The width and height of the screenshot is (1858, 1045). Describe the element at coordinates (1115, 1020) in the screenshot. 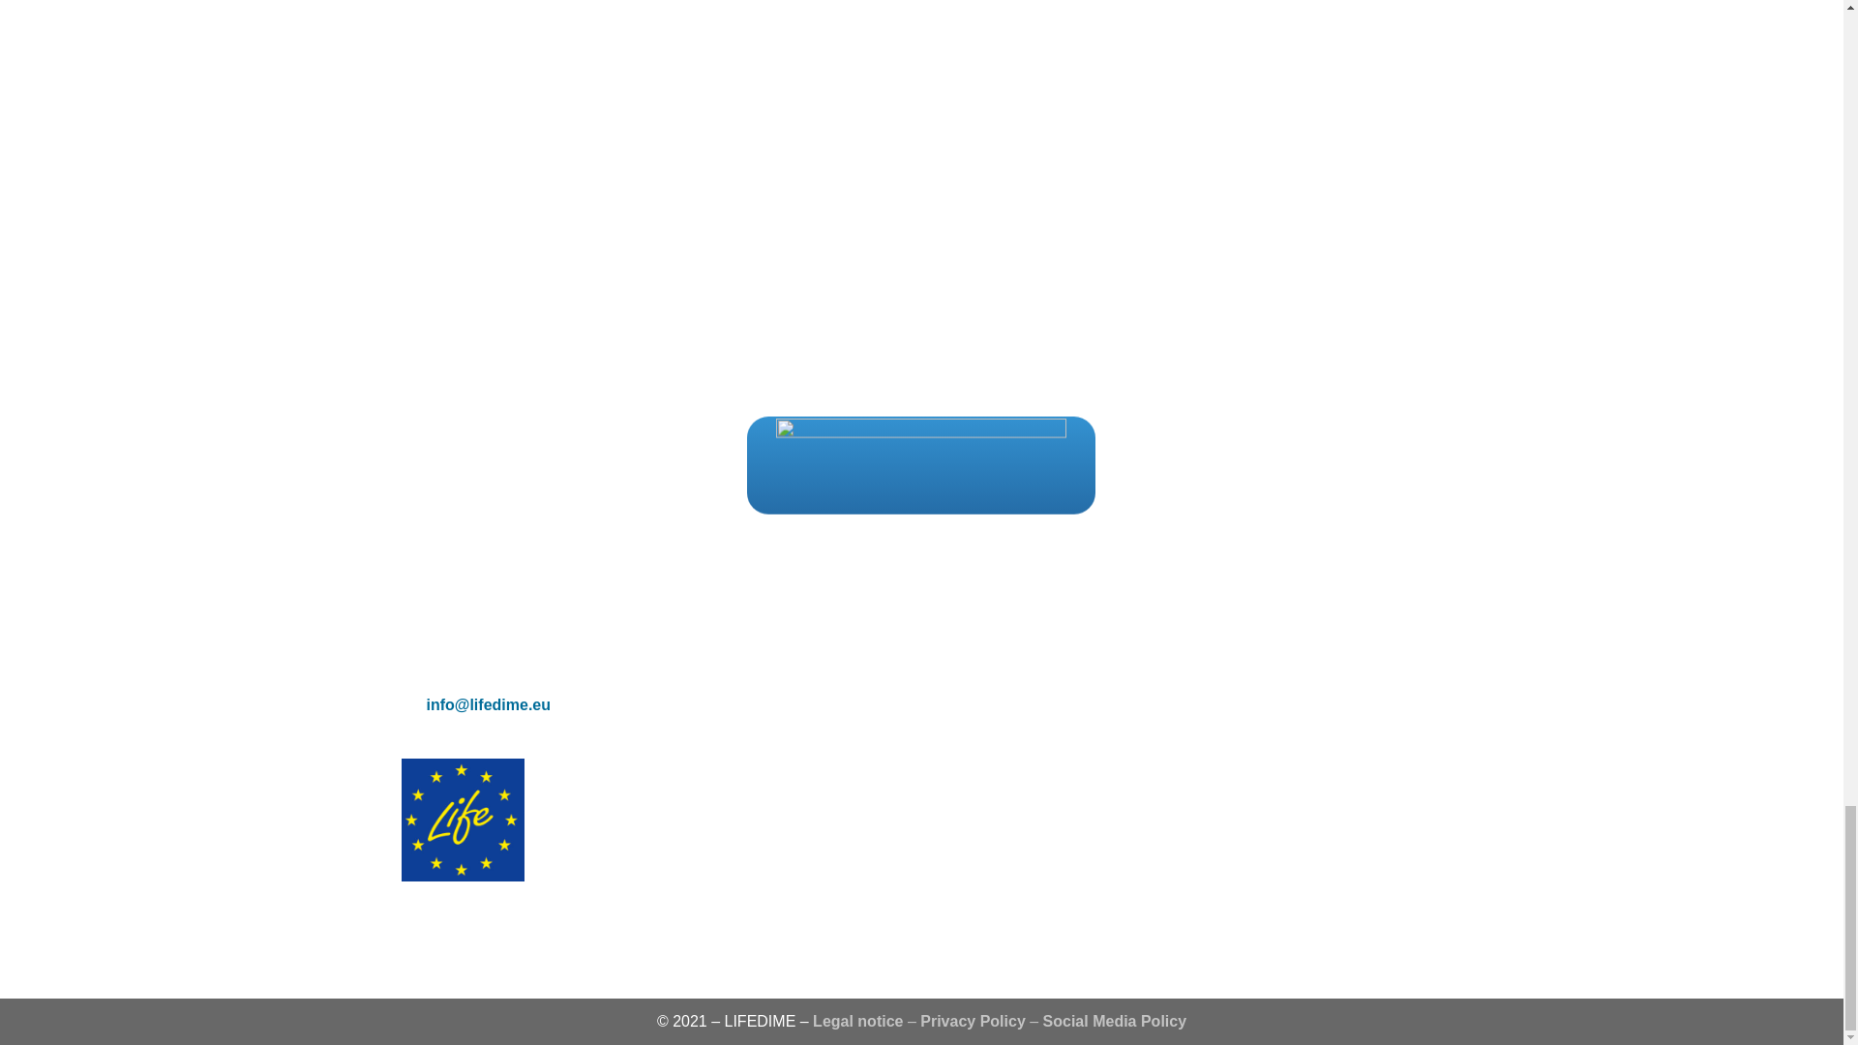

I see `Social Media Policy` at that location.